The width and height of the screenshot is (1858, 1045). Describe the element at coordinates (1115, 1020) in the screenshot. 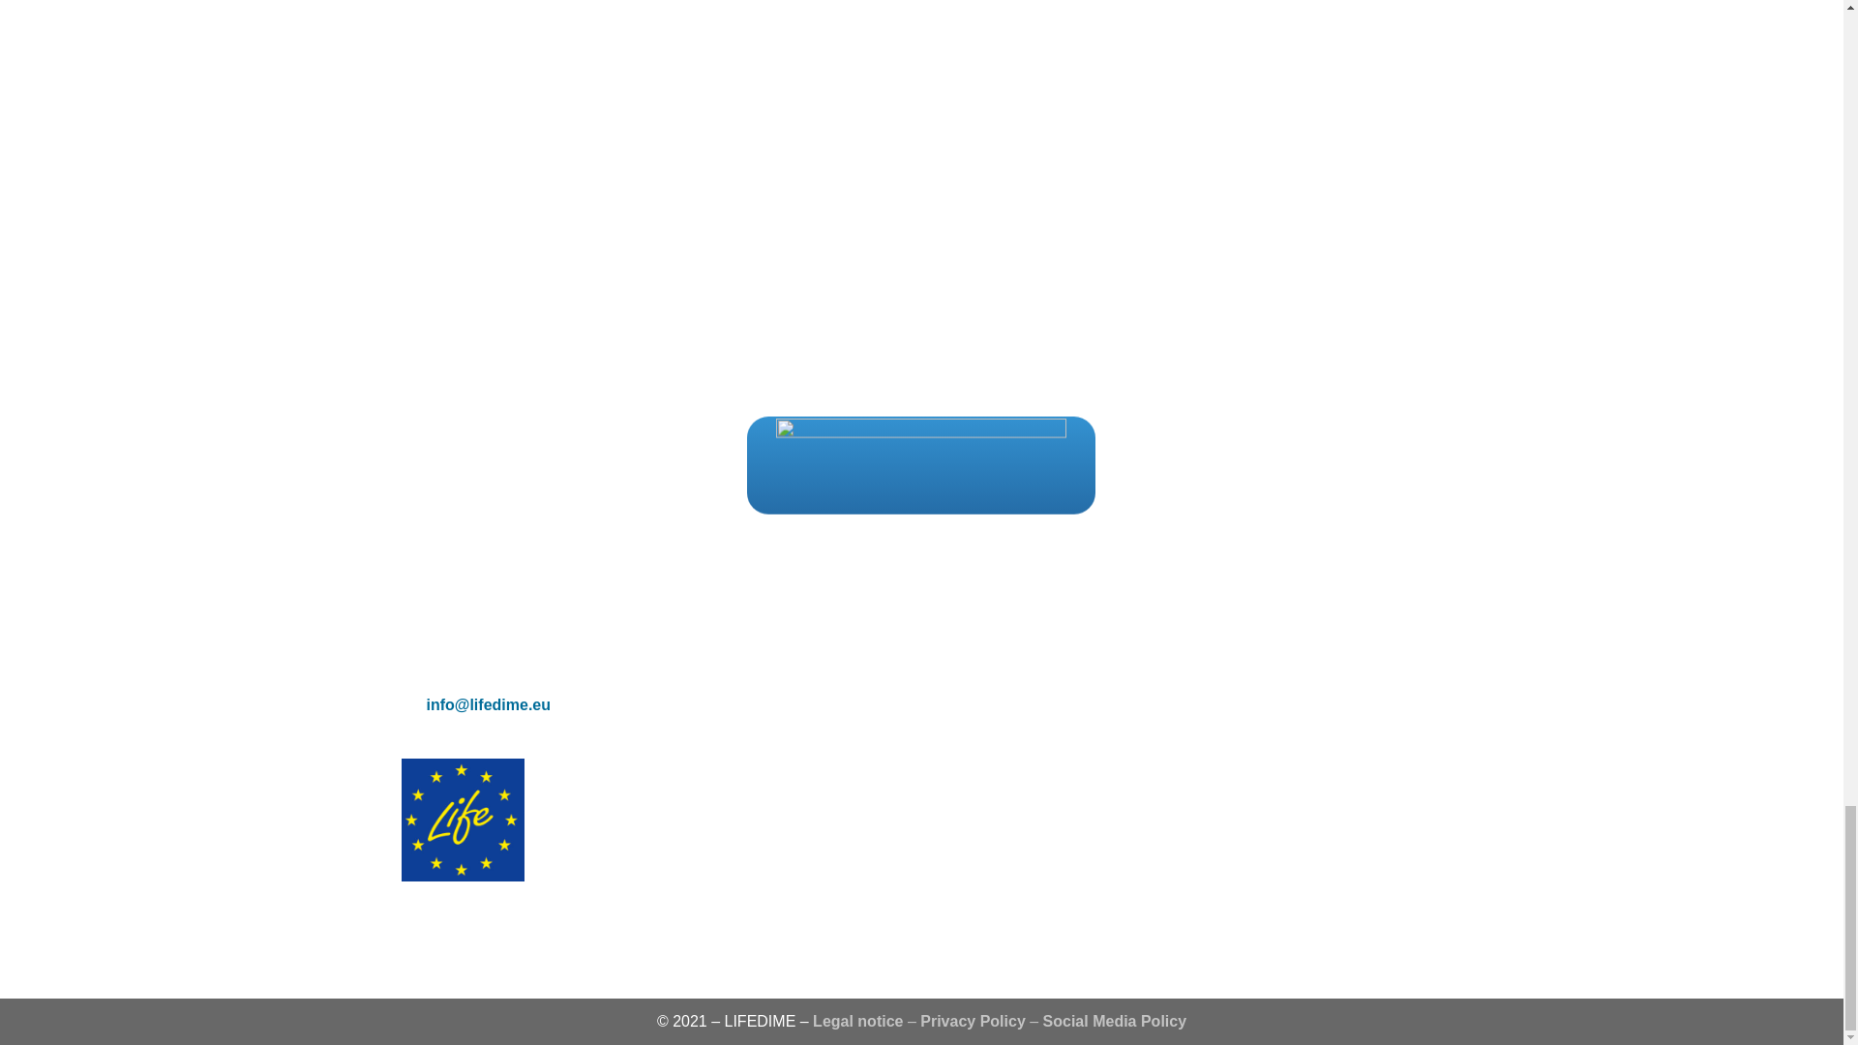

I see `Social Media Policy` at that location.